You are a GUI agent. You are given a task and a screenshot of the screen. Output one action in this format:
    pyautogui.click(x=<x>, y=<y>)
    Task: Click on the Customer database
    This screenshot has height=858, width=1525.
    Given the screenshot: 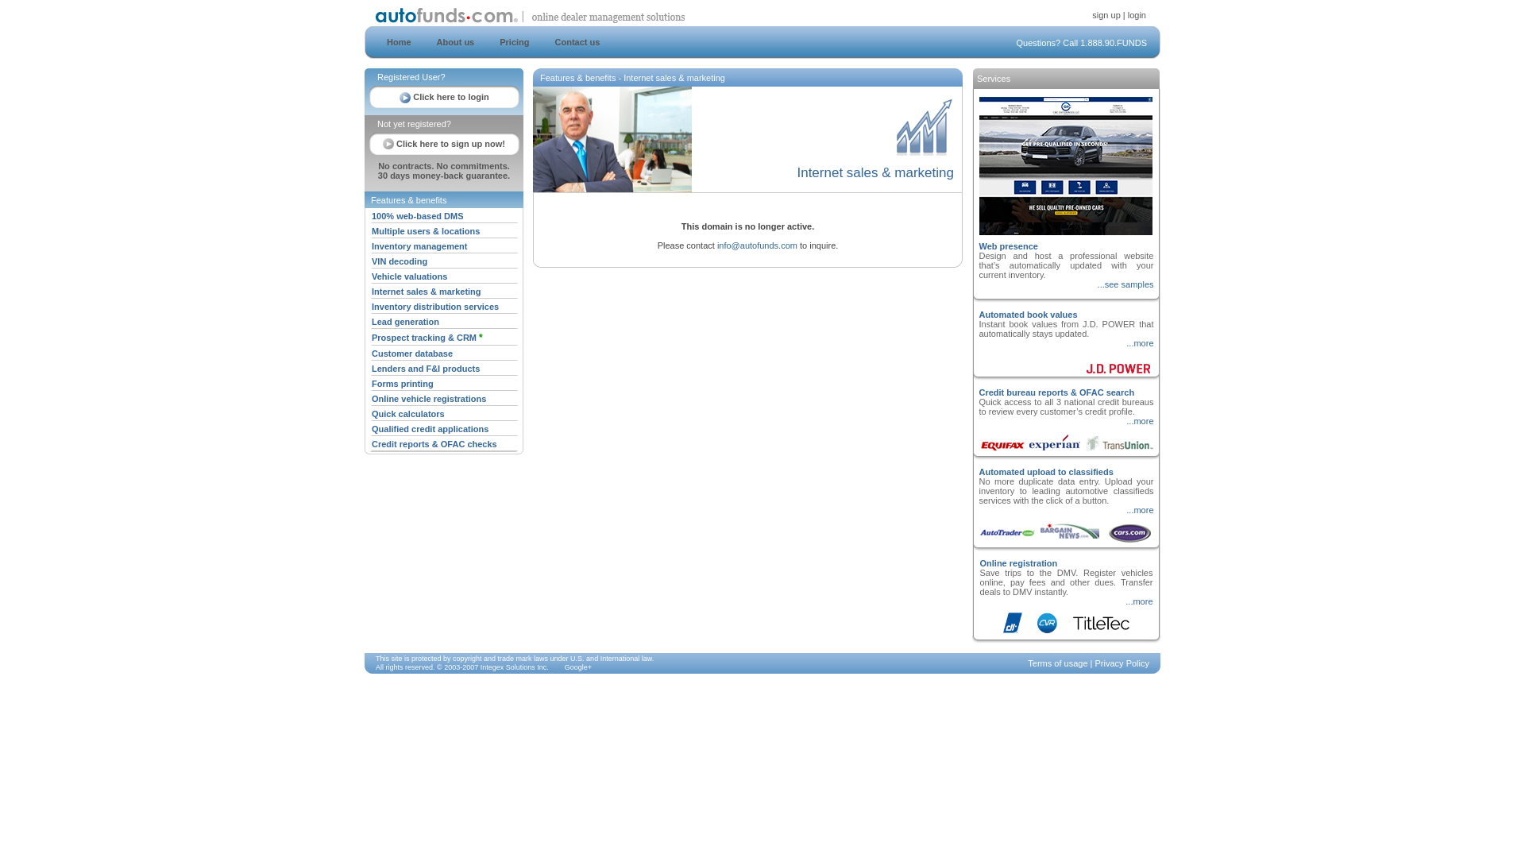 What is the action you would take?
    pyautogui.click(x=412, y=354)
    